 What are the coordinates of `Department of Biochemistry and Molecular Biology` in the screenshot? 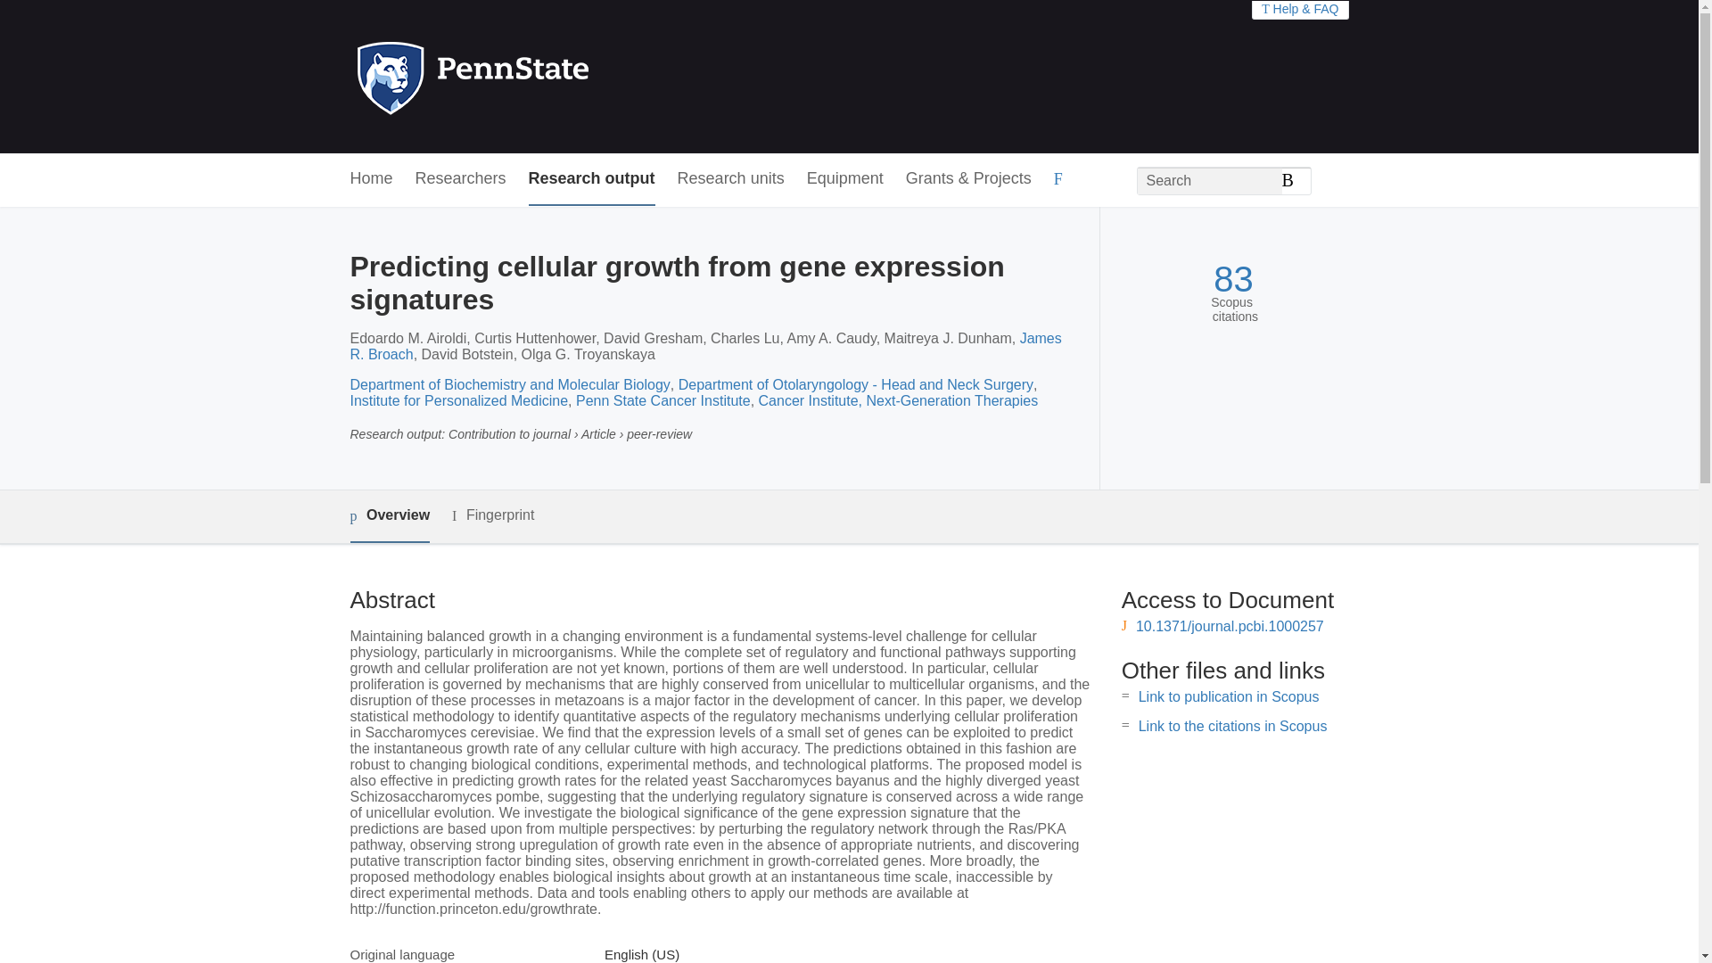 It's located at (508, 384).